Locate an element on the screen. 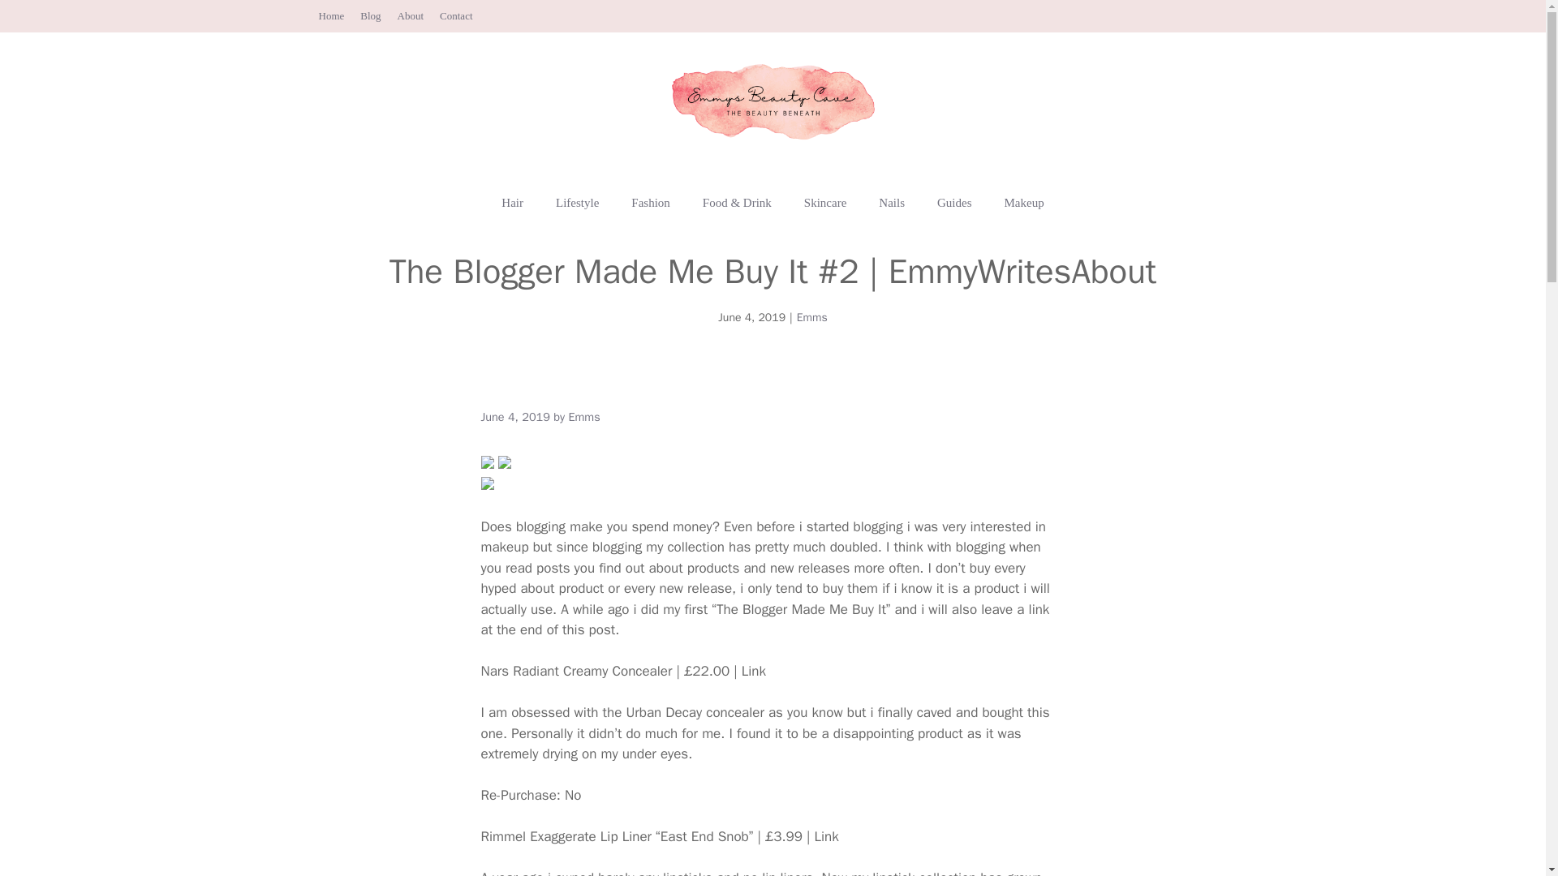  Emms is located at coordinates (811, 317).